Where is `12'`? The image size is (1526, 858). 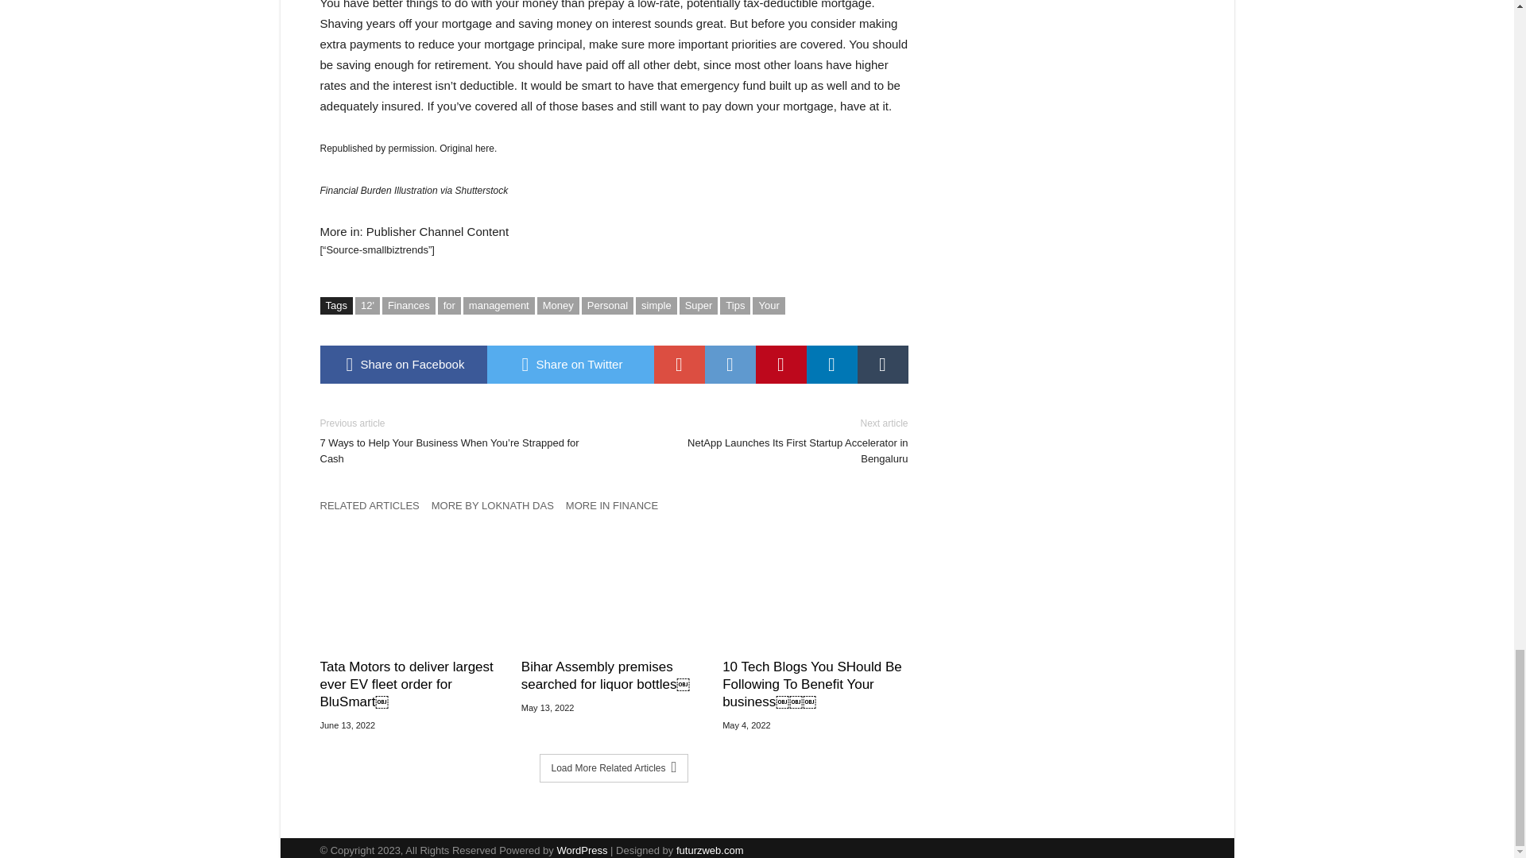
12' is located at coordinates (367, 305).